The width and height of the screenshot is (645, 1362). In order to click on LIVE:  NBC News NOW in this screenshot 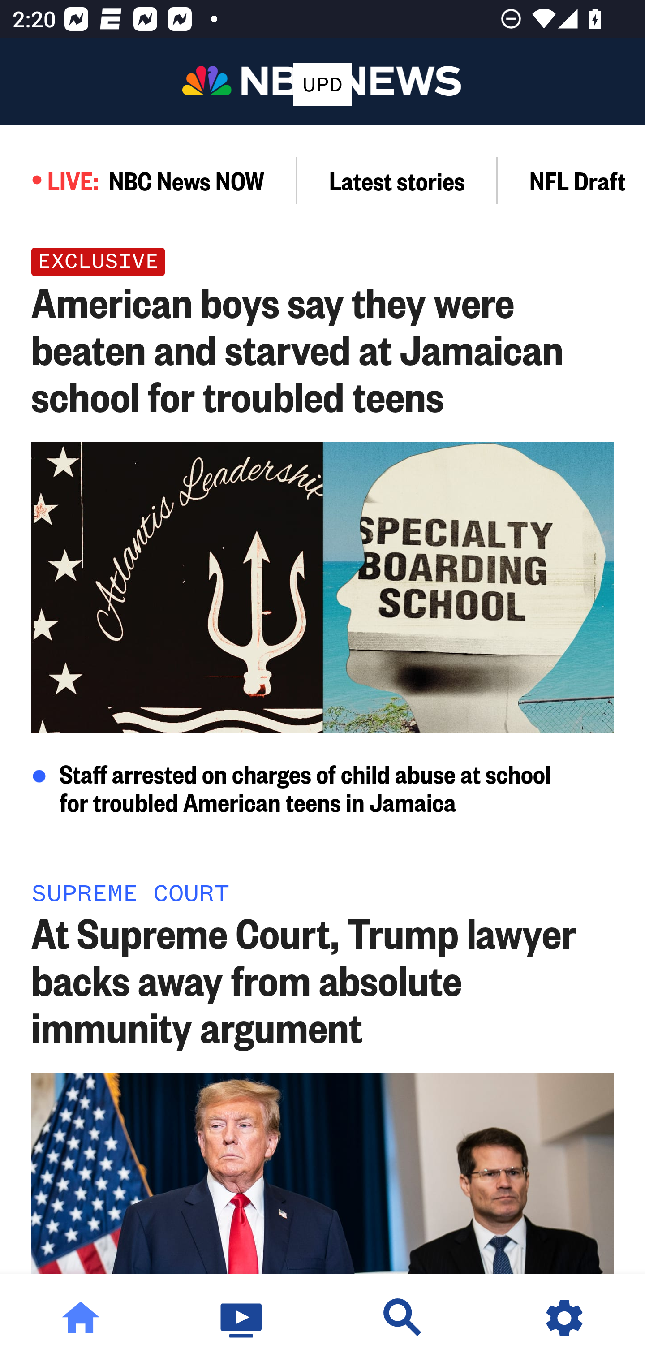, I will do `click(149, 180)`.